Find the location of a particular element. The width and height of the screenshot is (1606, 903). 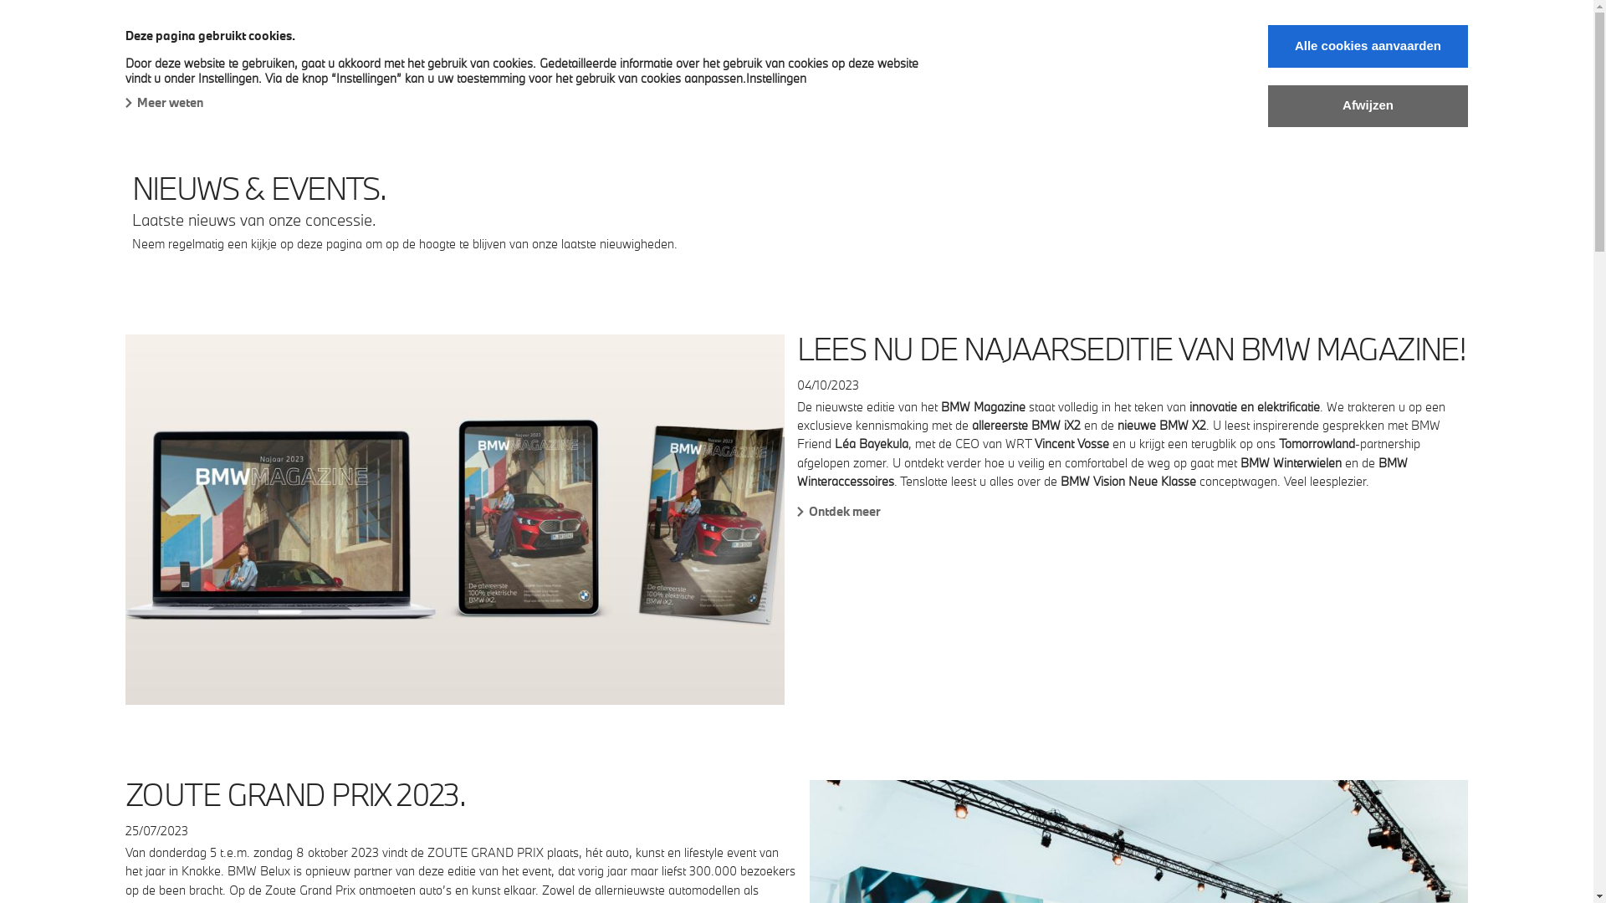

Carrosserie DBS is located at coordinates (888, 70).